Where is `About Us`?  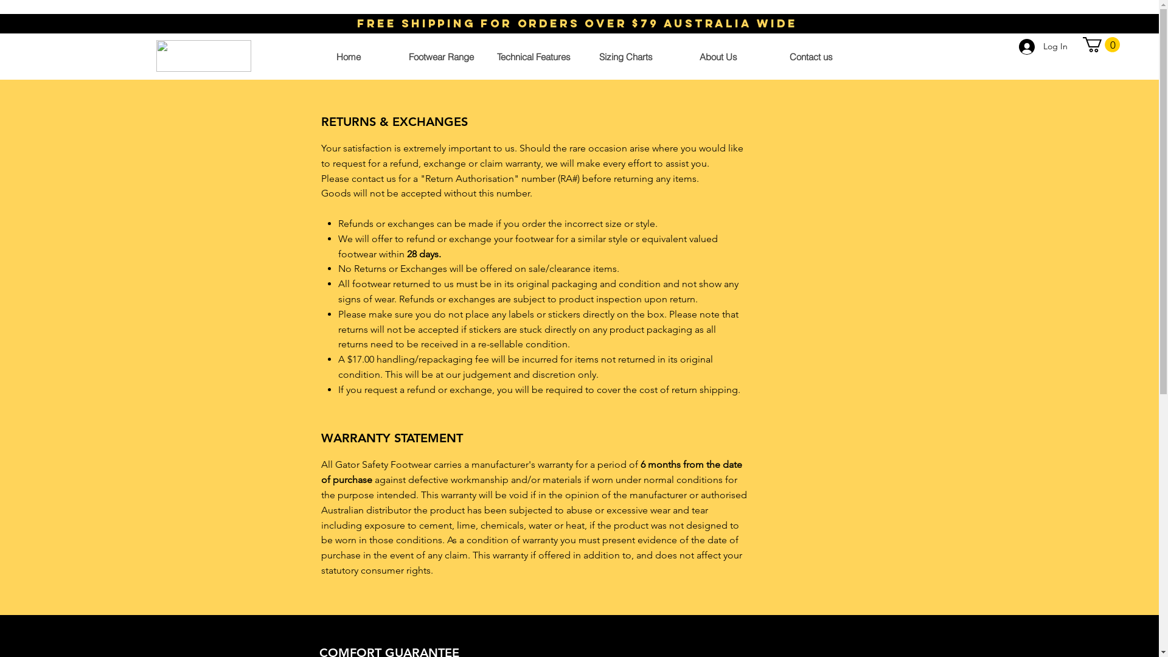 About Us is located at coordinates (718, 57).